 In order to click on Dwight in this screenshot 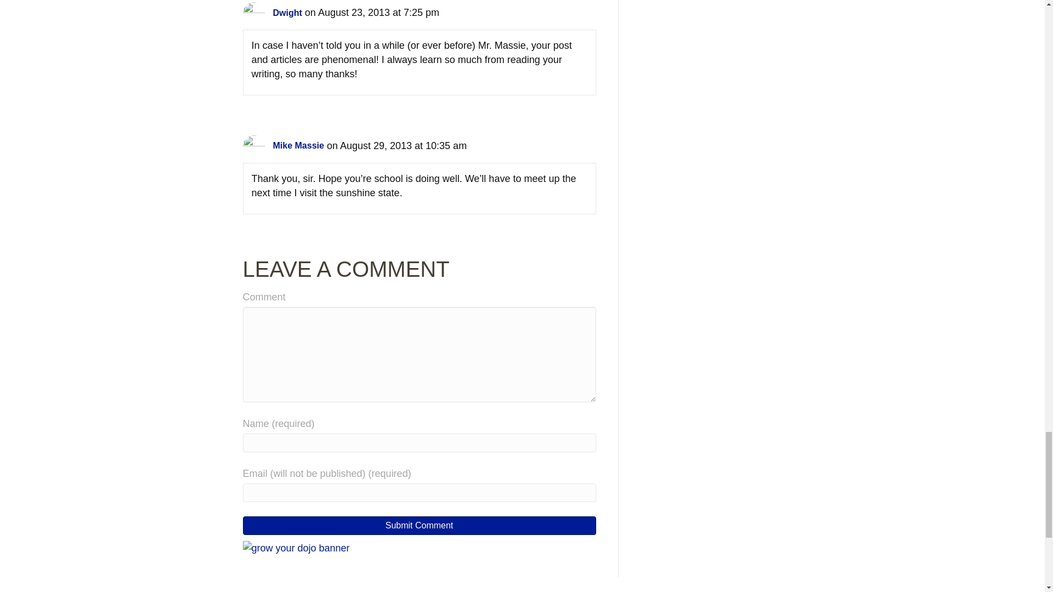, I will do `click(287, 13)`.